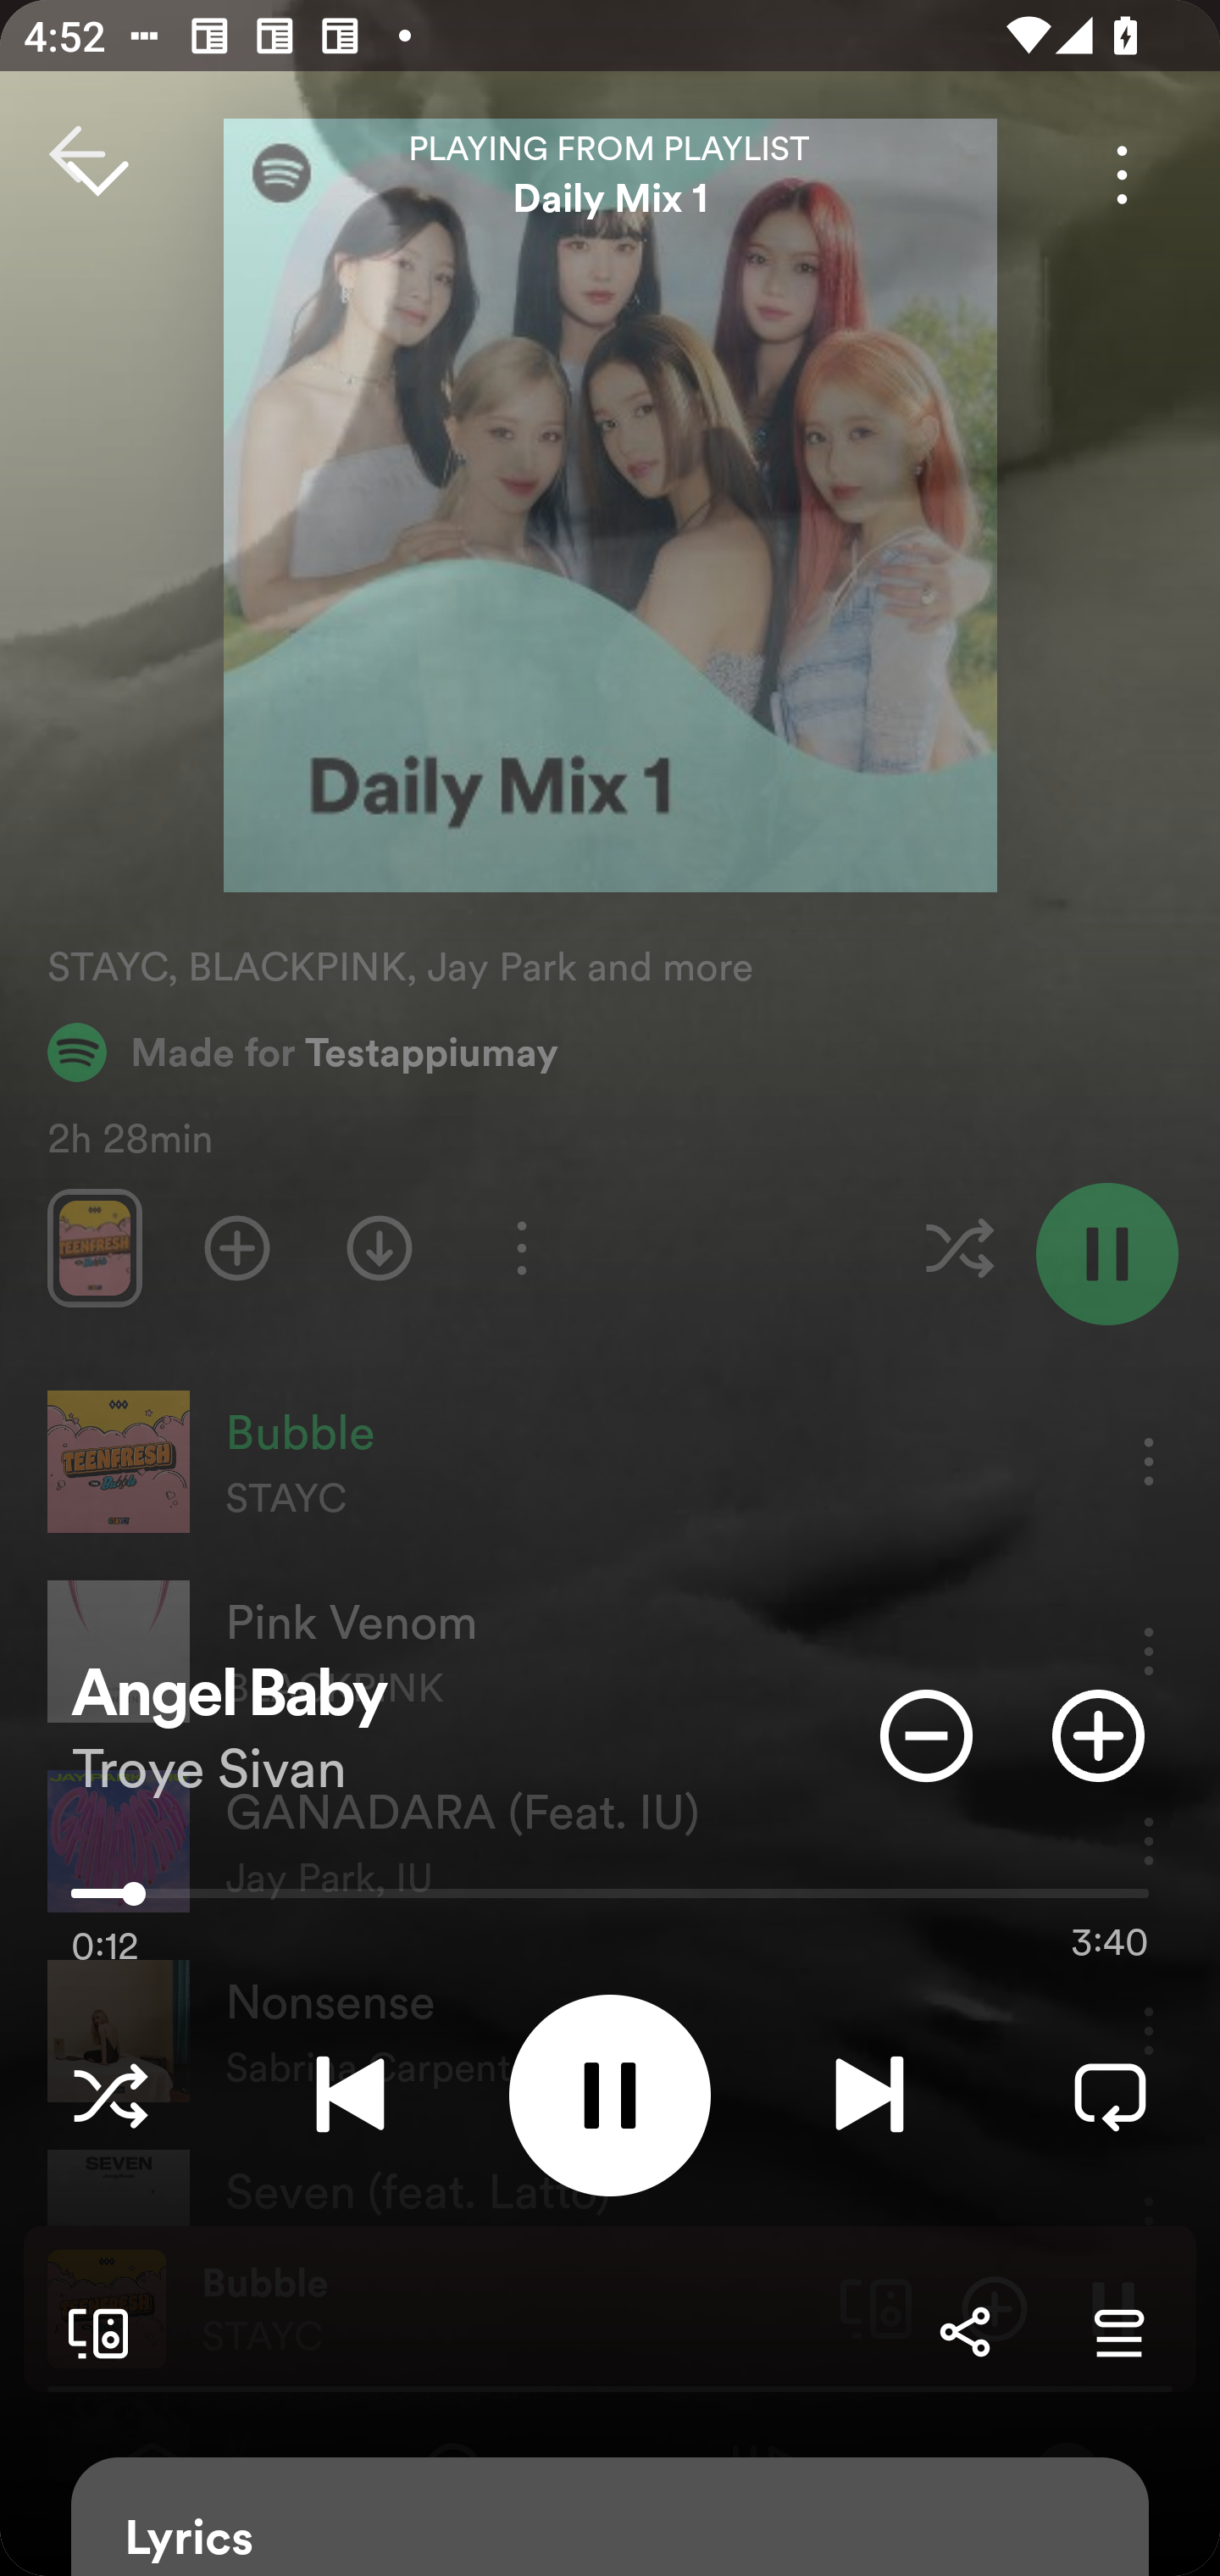 The height and width of the screenshot is (2576, 1220). What do you see at coordinates (1098, 1735) in the screenshot?
I see `Add item` at bounding box center [1098, 1735].